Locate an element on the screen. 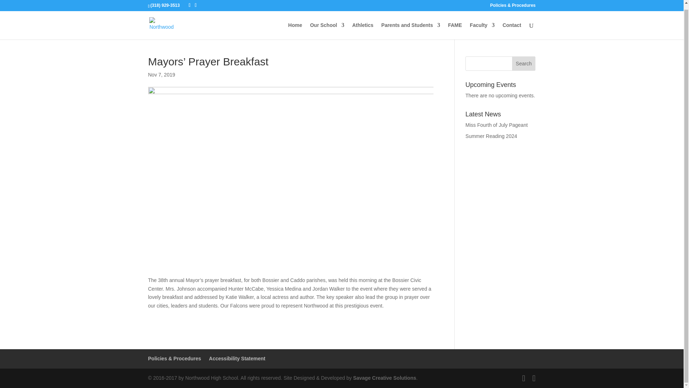  Parents and Students is located at coordinates (411, 27).